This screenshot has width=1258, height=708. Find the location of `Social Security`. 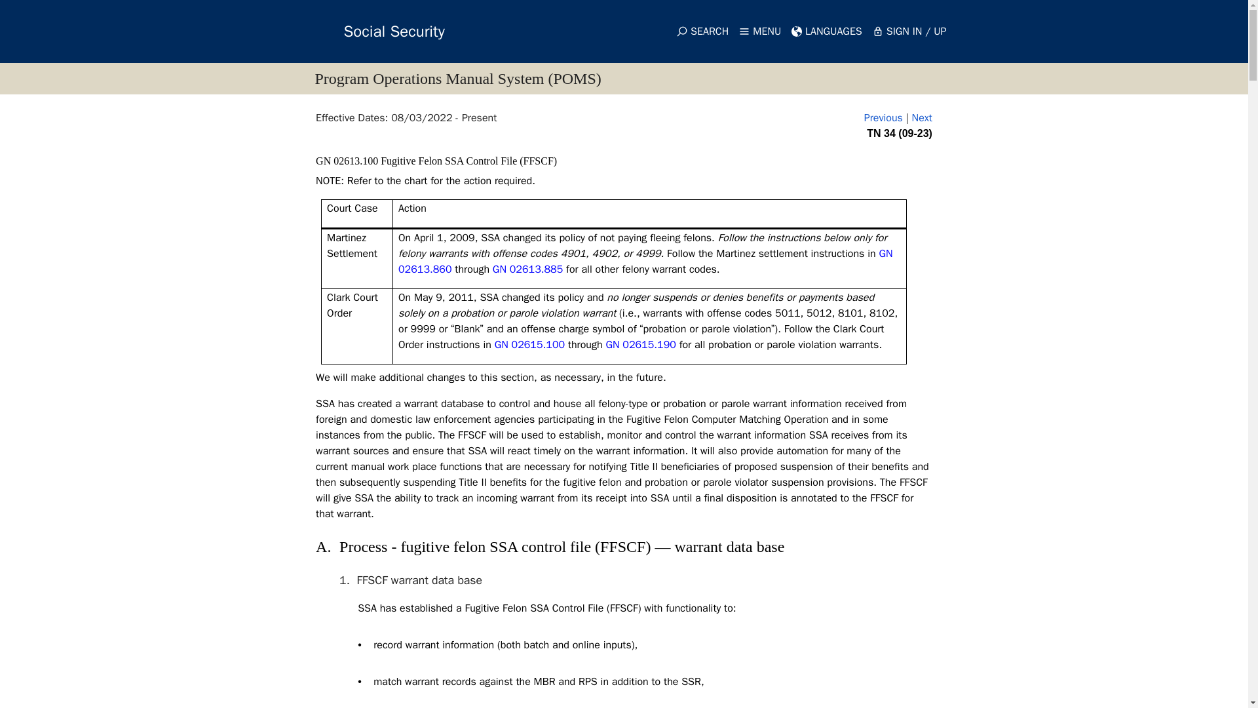

Social Security is located at coordinates (370, 31).